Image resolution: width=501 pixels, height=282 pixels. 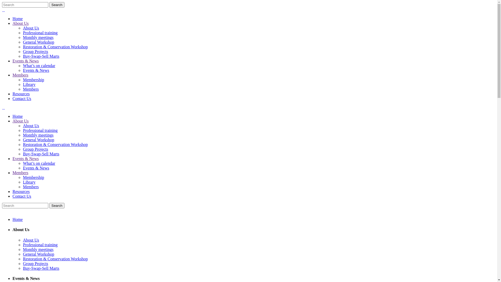 I want to click on Professional training, so click(x=40, y=131).